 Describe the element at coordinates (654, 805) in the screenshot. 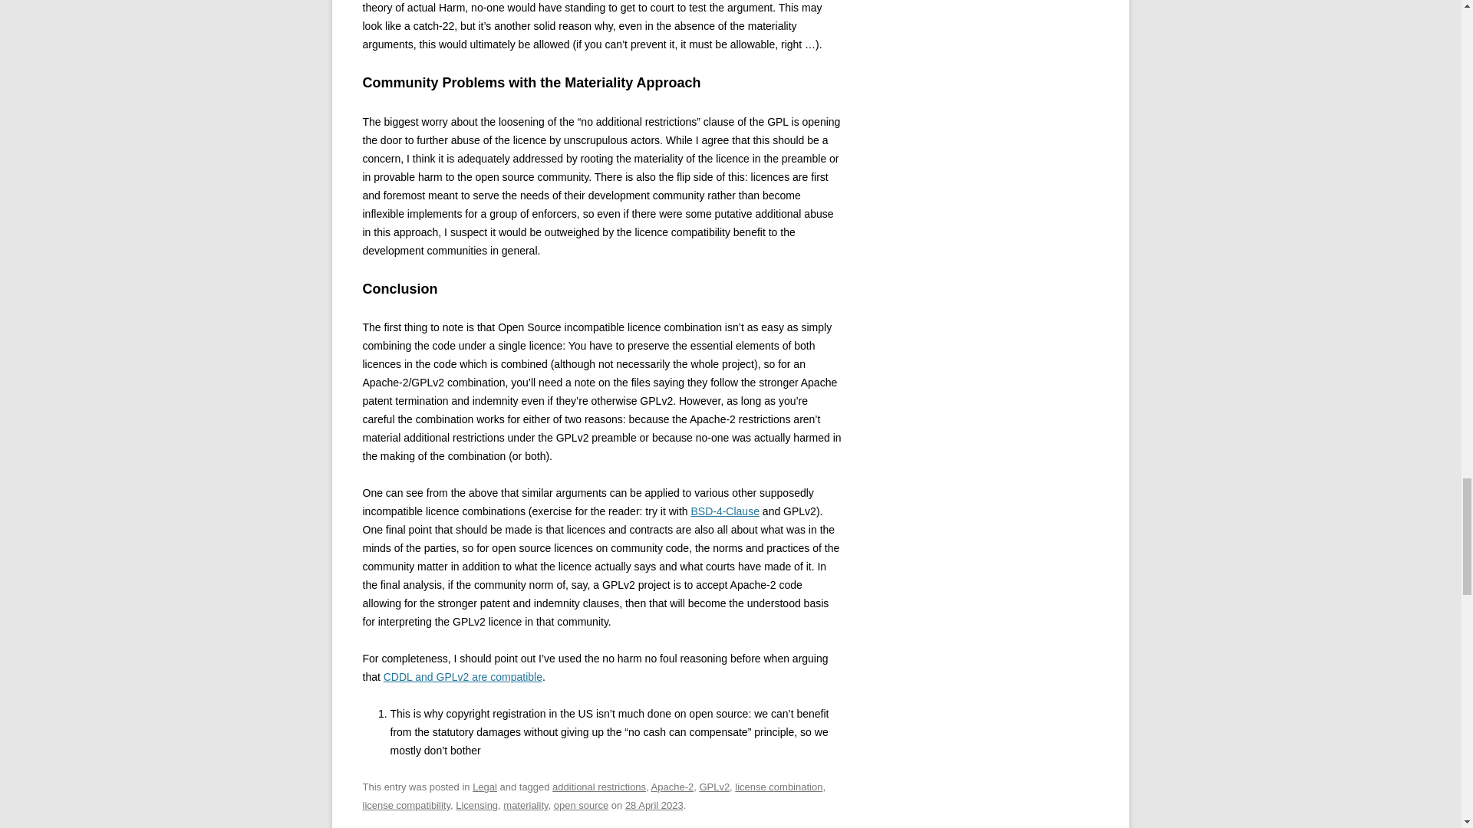

I see `06:27` at that location.